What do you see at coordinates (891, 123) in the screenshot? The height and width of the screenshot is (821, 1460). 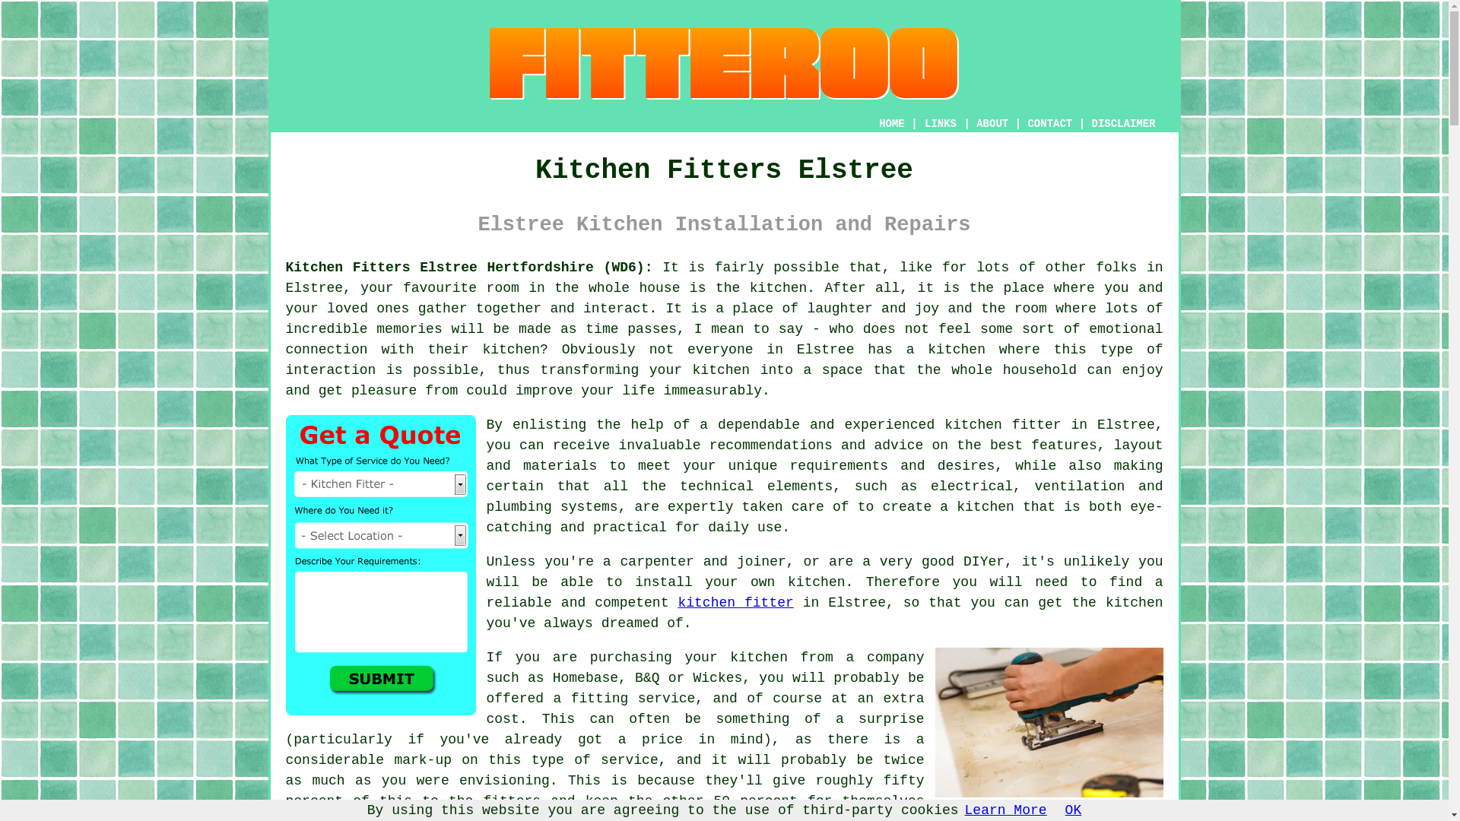 I see `HOME` at bounding box center [891, 123].